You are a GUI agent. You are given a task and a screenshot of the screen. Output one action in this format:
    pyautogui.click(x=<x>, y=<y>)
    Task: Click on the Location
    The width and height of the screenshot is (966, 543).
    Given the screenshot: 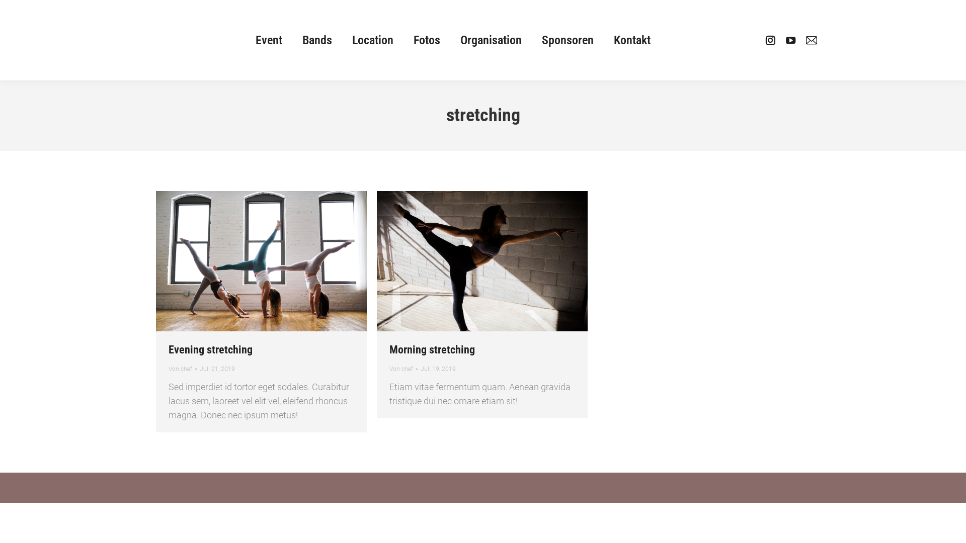 What is the action you would take?
    pyautogui.click(x=373, y=40)
    